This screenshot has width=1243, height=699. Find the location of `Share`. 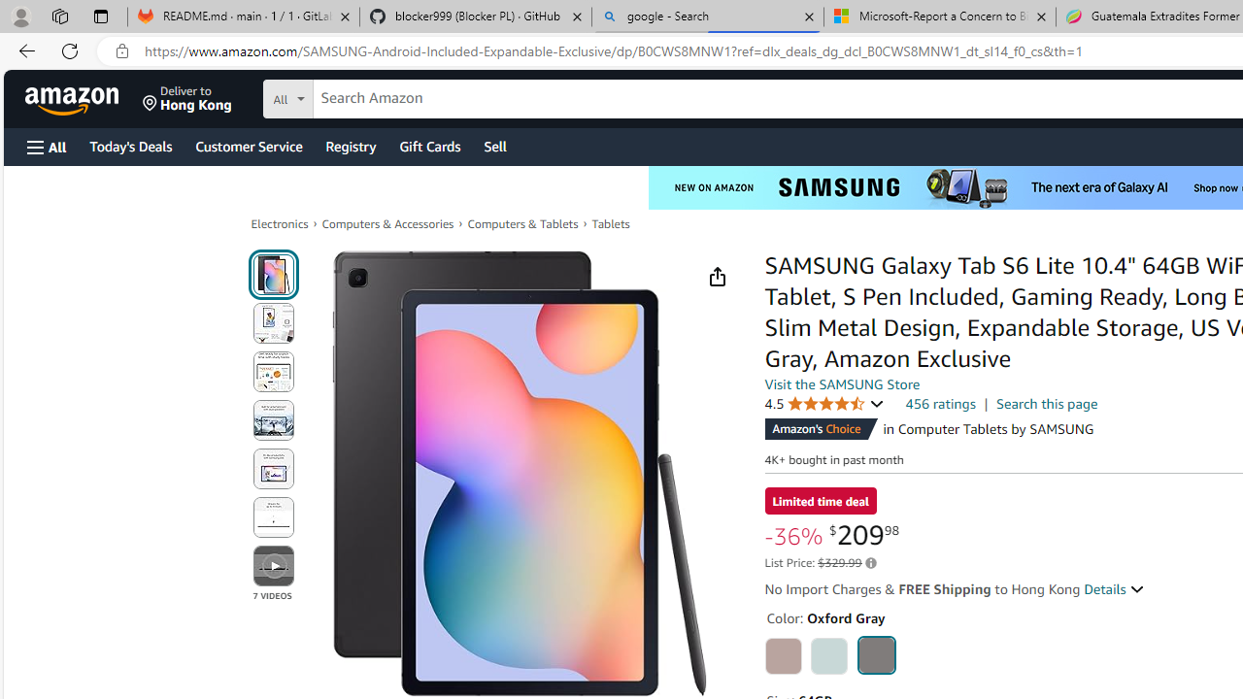

Share is located at coordinates (717, 276).